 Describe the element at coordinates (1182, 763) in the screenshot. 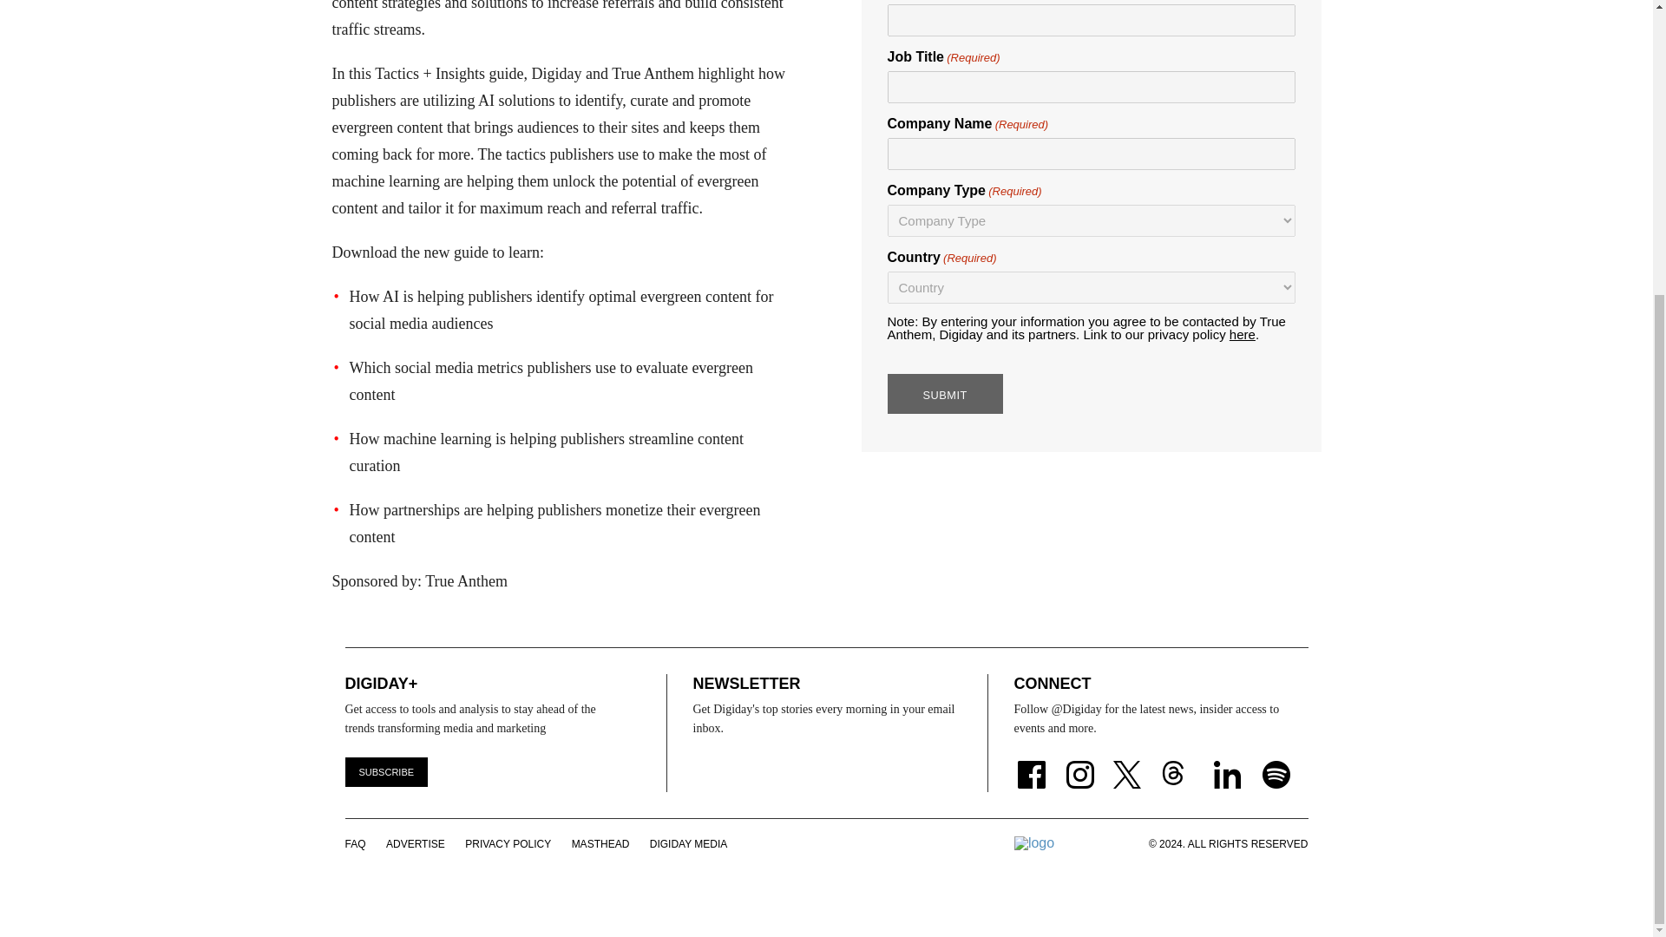

I see `Follow us on Threads` at that location.